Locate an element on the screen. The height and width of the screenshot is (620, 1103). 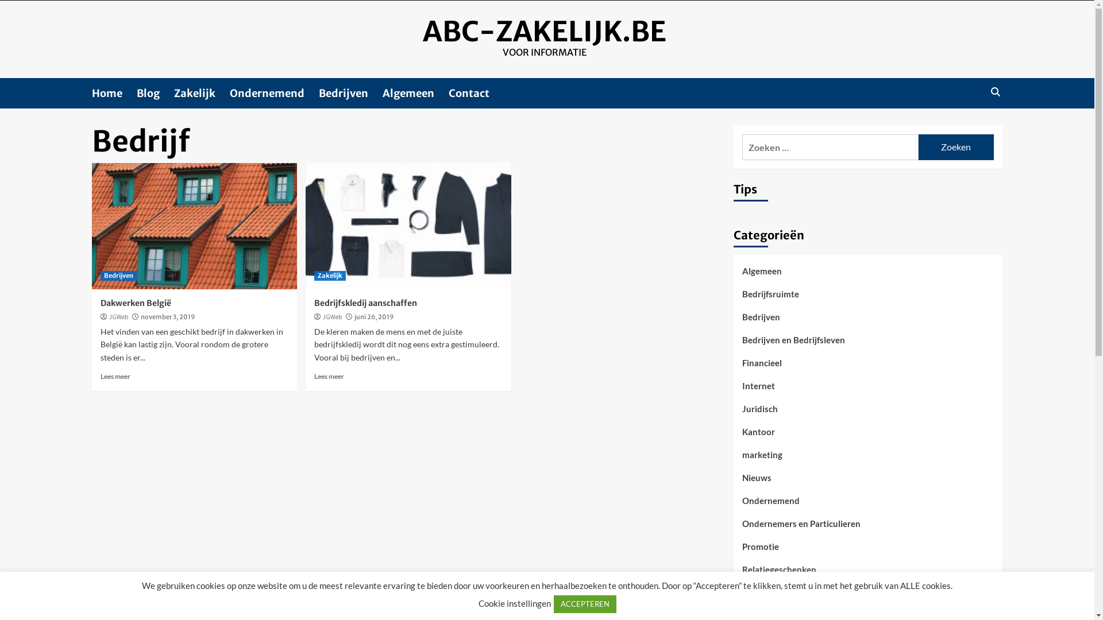
Financieel is located at coordinates (762, 367).